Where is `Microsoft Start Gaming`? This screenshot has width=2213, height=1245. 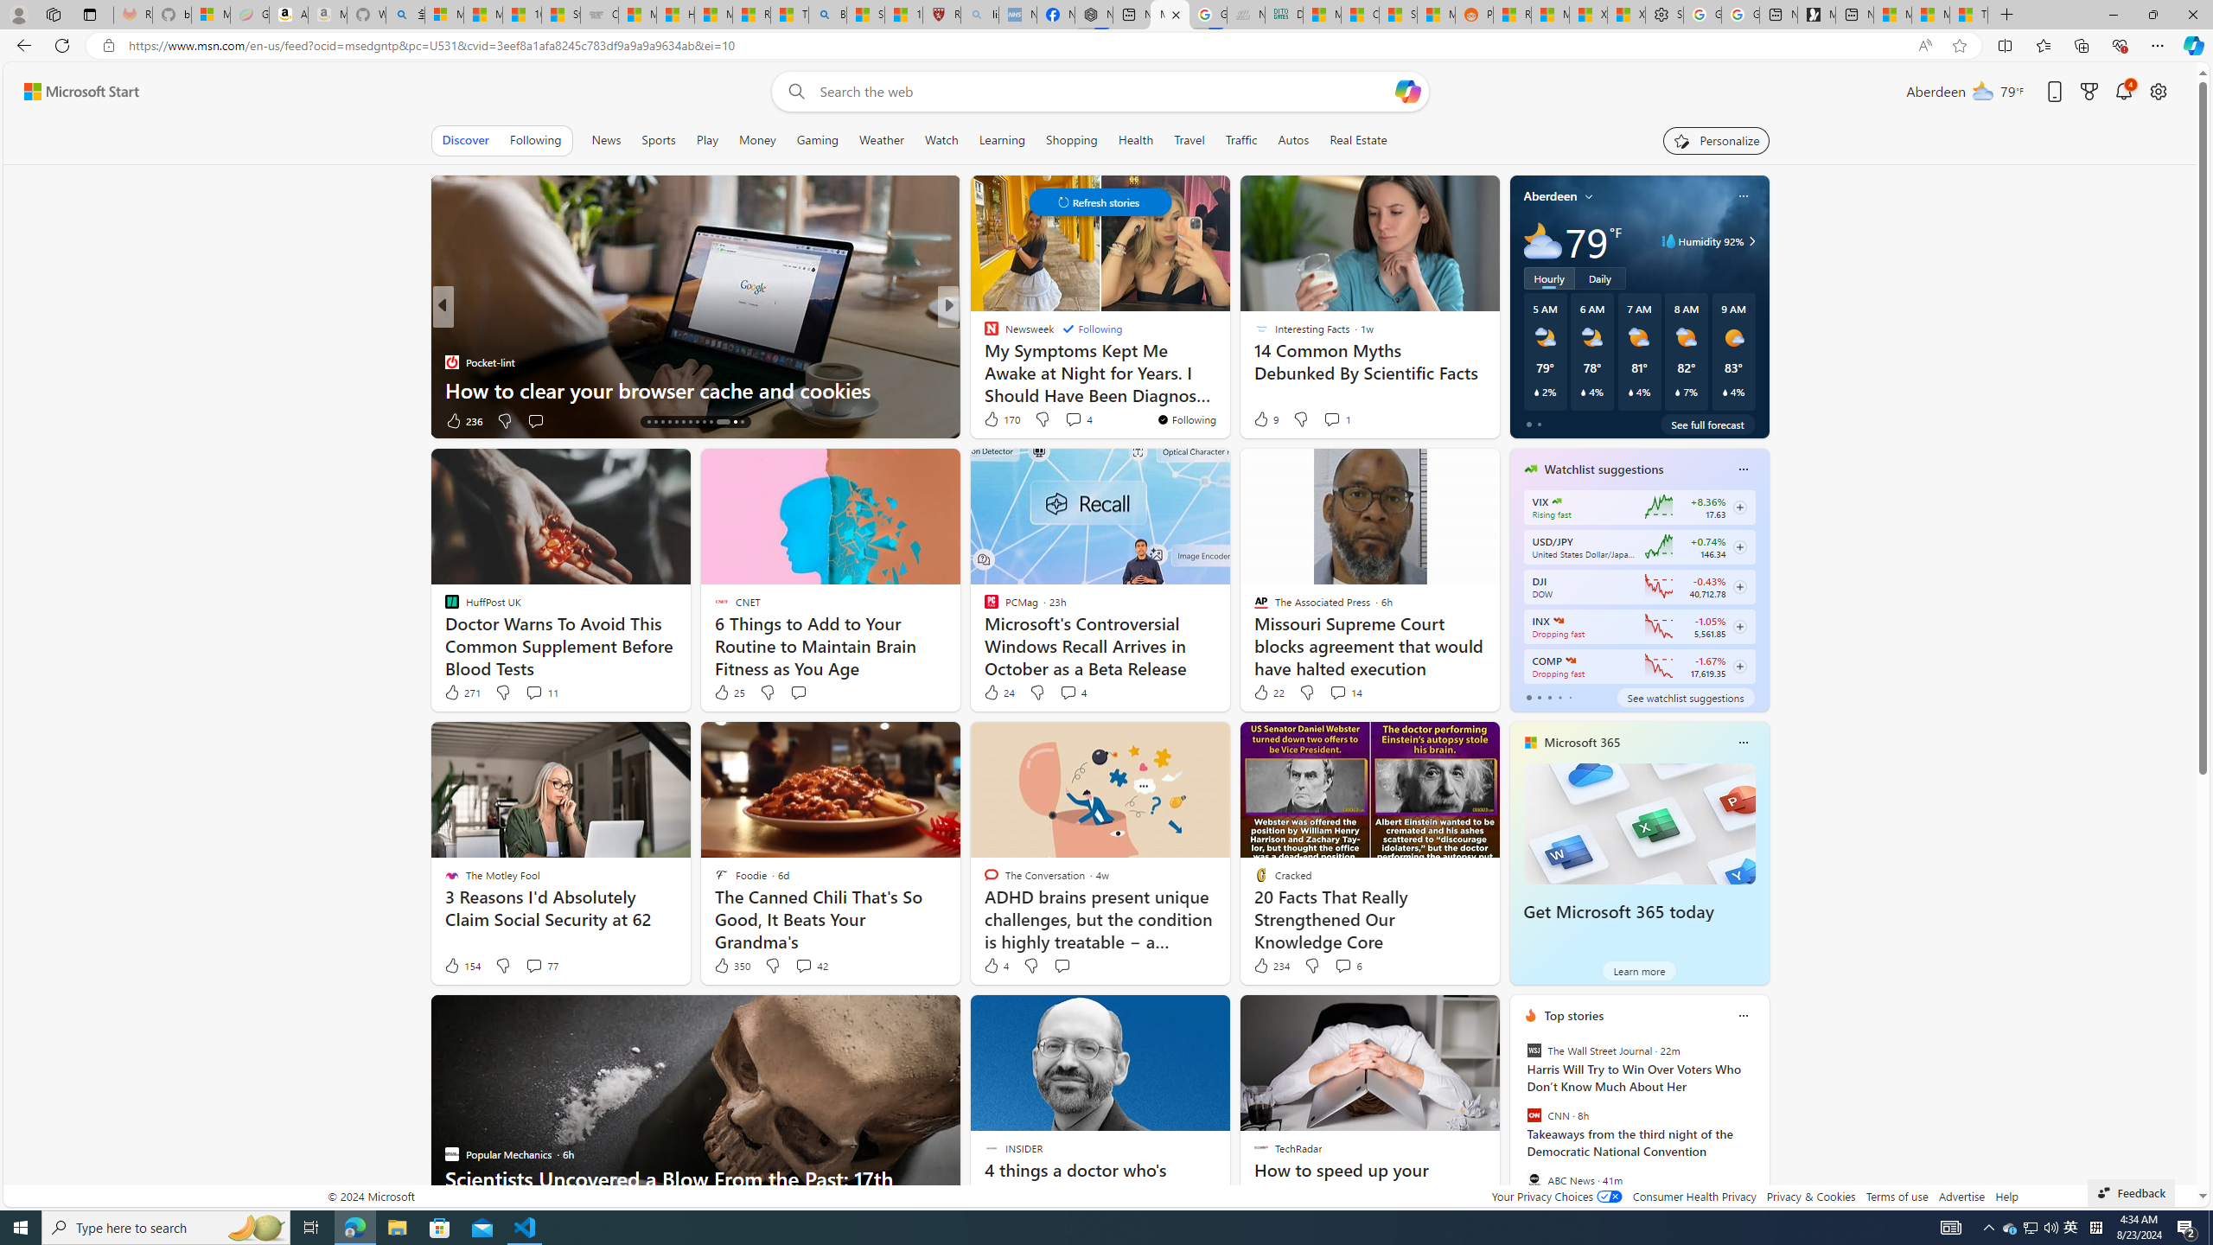
Microsoft Start Gaming is located at coordinates (1817, 15).